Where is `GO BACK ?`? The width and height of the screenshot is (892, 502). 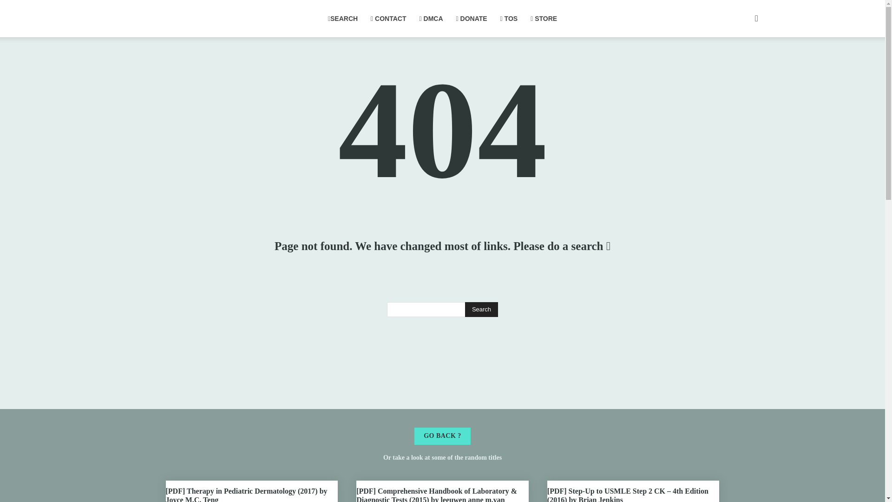 GO BACK ? is located at coordinates (442, 436).